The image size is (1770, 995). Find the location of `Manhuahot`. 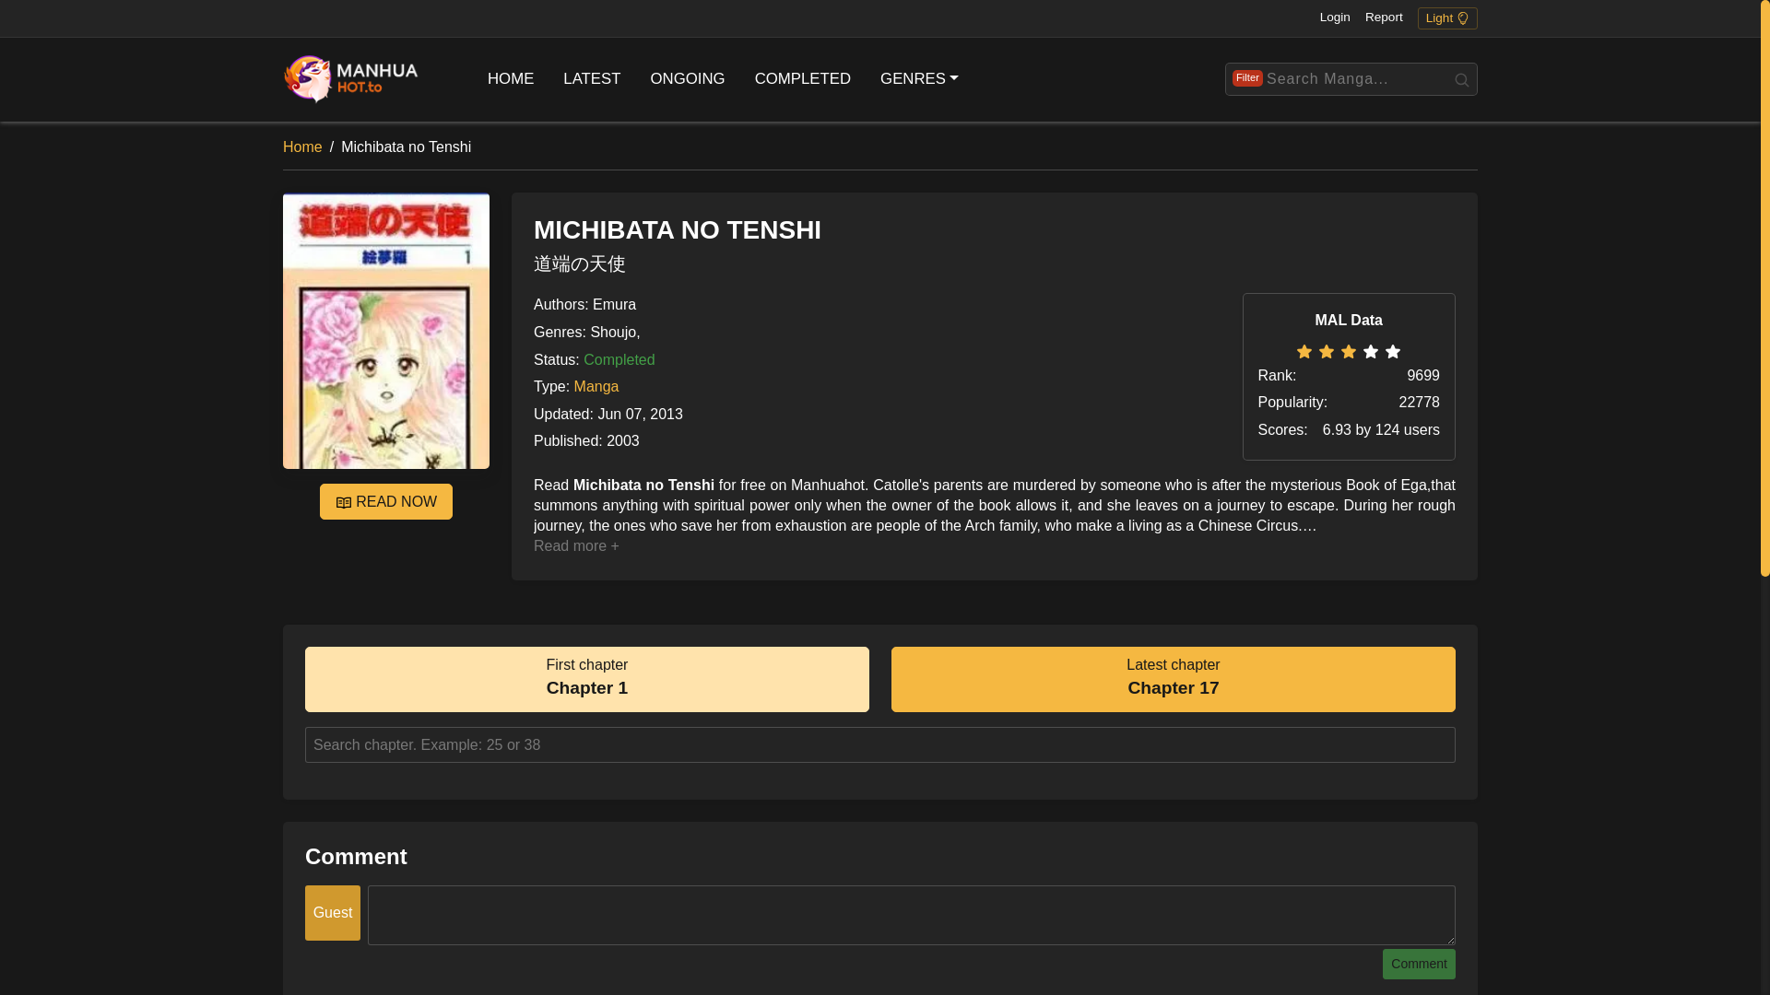

Manhuahot is located at coordinates (352, 77).